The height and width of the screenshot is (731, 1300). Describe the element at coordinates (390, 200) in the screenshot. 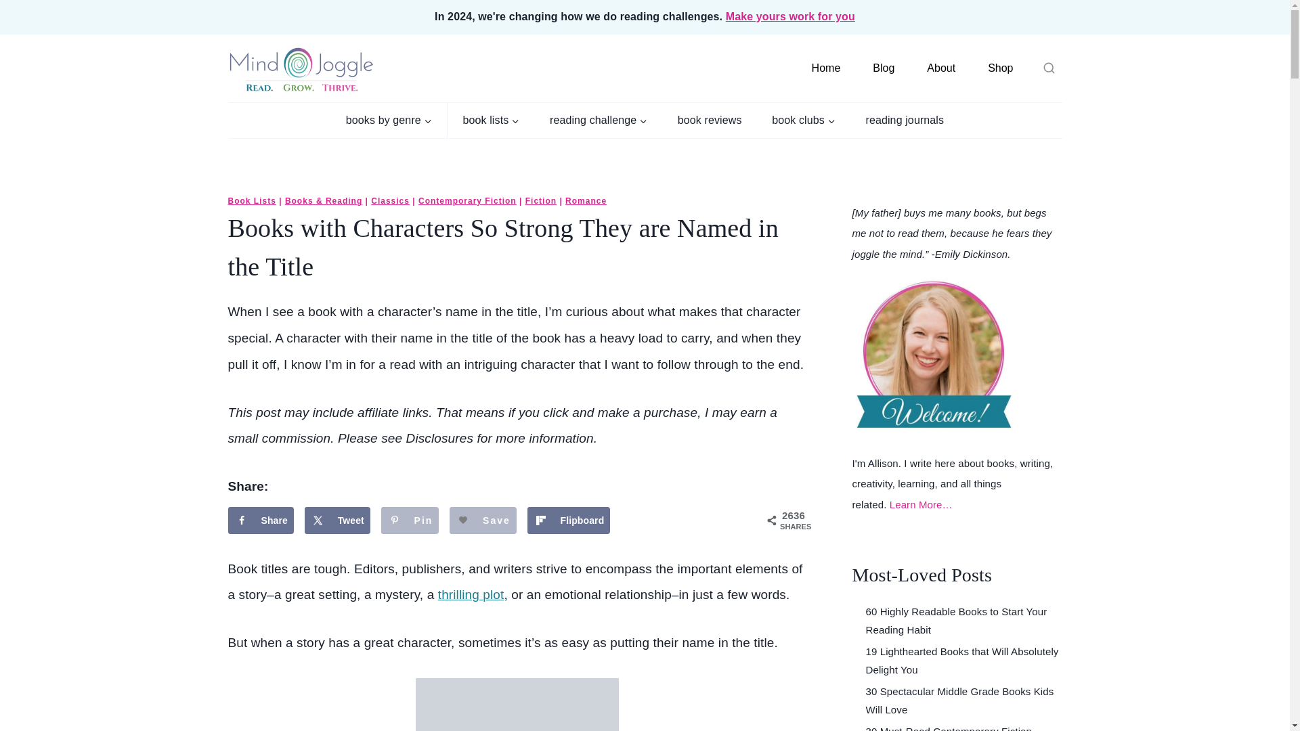

I see `Classics` at that location.